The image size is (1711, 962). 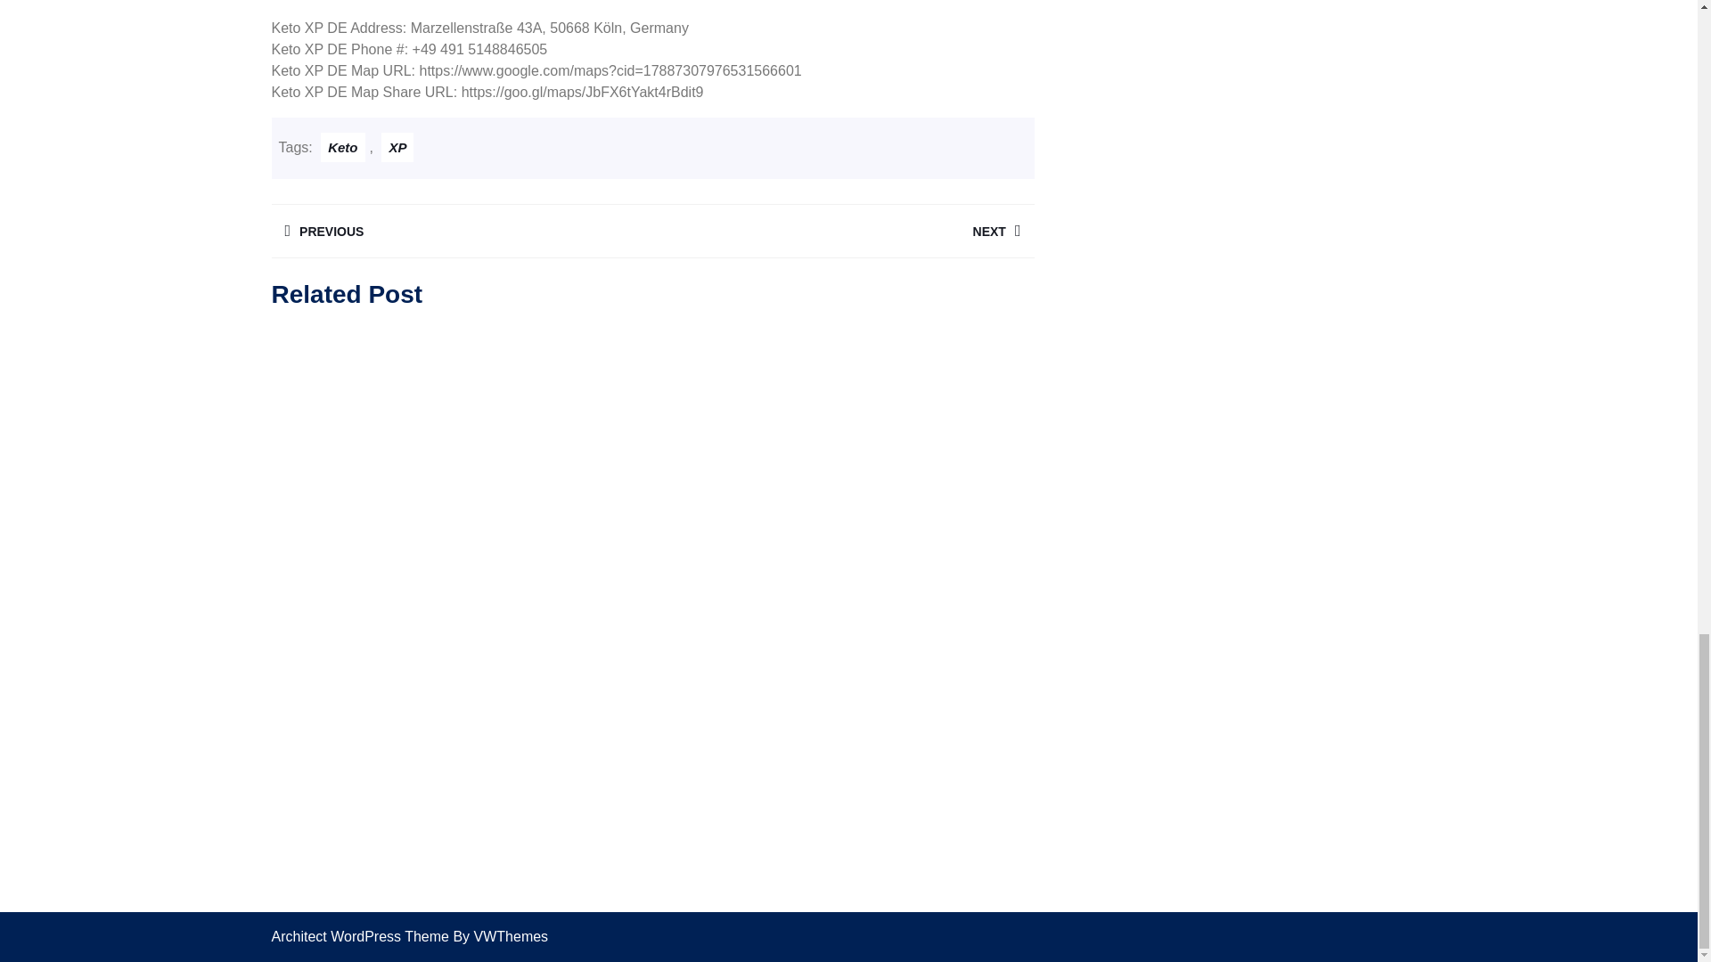 I want to click on Keto, so click(x=842, y=231).